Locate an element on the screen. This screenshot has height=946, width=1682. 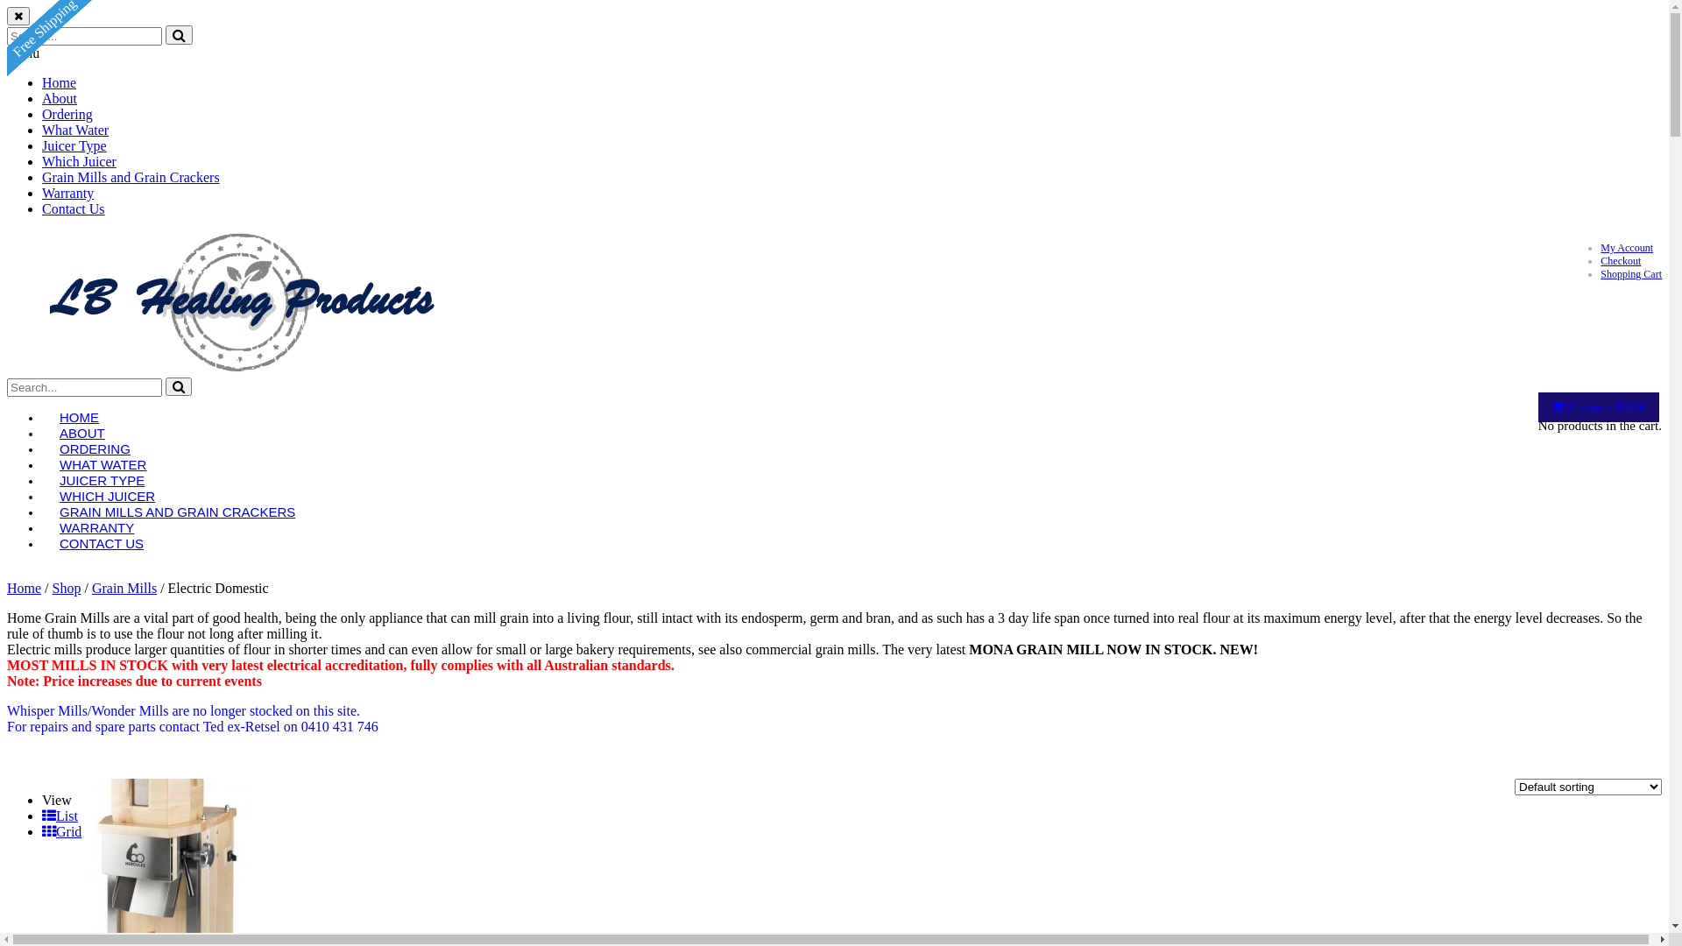
Contact Us is located at coordinates (74, 208).